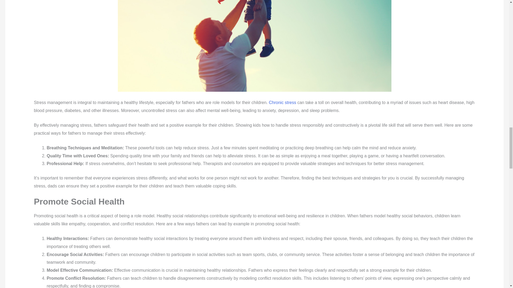 This screenshot has height=288, width=513. I want to click on Chronic stress, so click(282, 102).